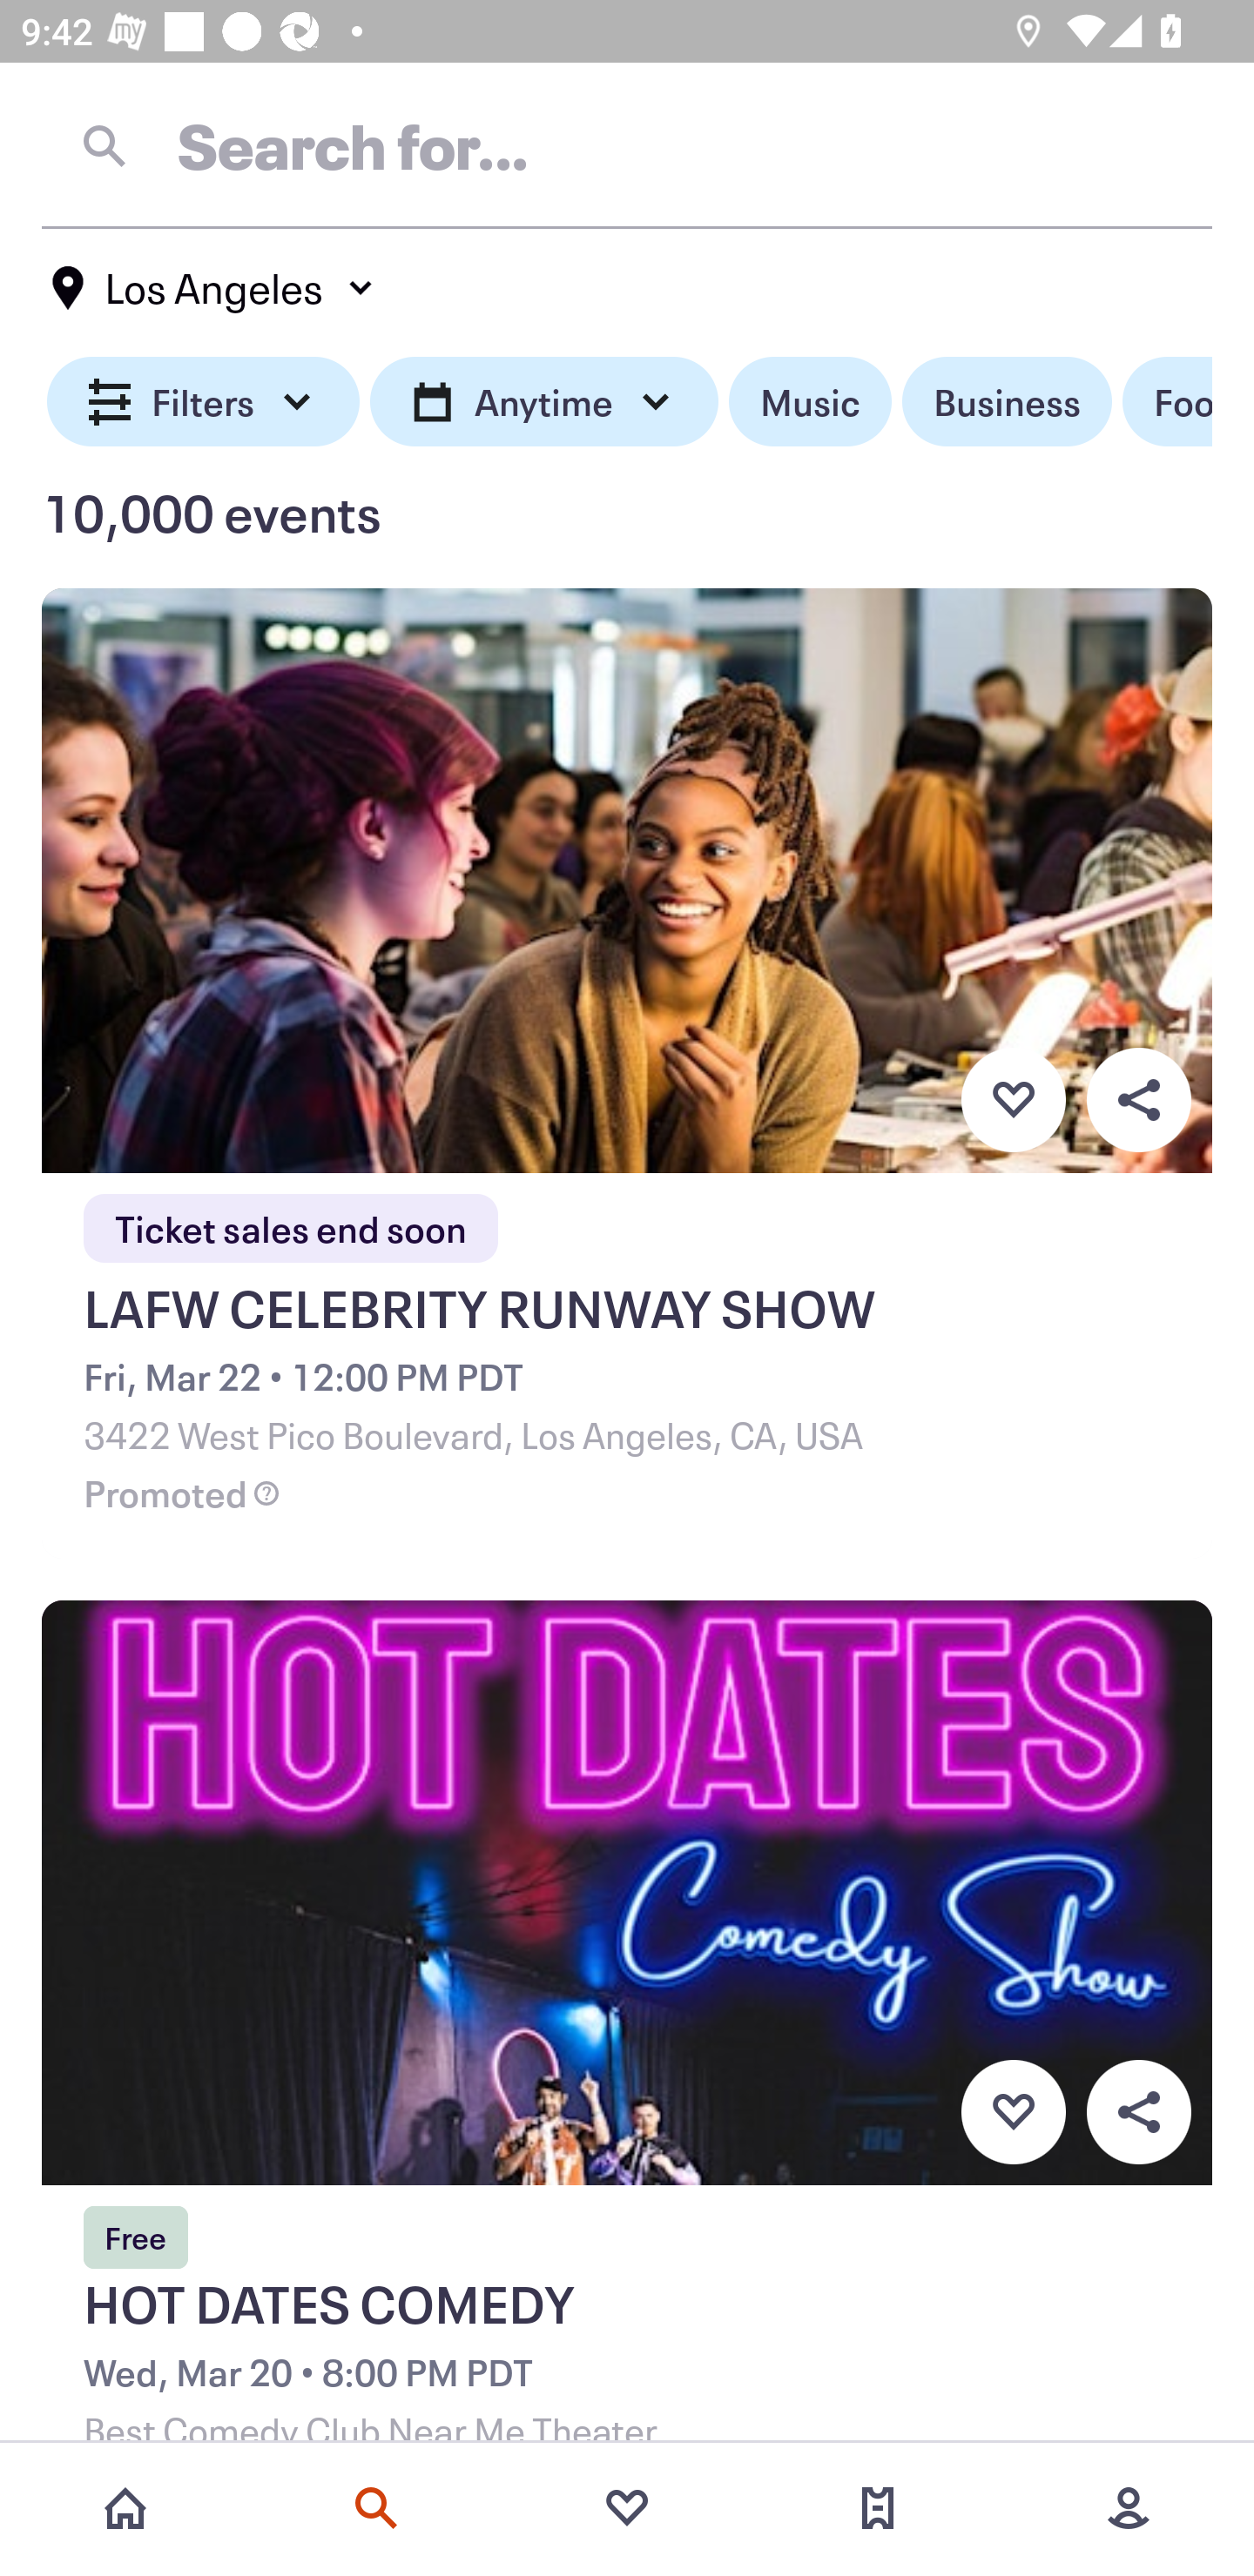 This screenshot has height=2576, width=1254. I want to click on Favorite button, so click(1013, 1099).